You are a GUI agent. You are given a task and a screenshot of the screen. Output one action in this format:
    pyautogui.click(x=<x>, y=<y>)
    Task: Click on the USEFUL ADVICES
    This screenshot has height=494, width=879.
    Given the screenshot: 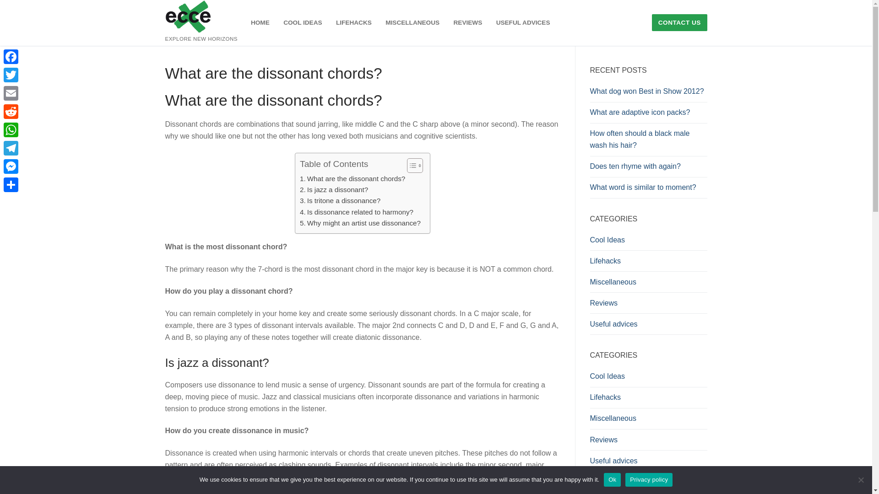 What is the action you would take?
    pyautogui.click(x=523, y=23)
    